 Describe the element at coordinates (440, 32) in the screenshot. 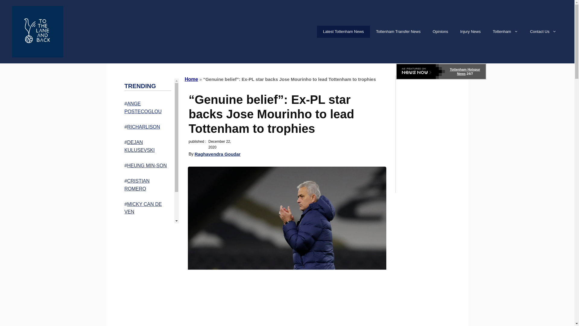

I see `Opinions` at that location.